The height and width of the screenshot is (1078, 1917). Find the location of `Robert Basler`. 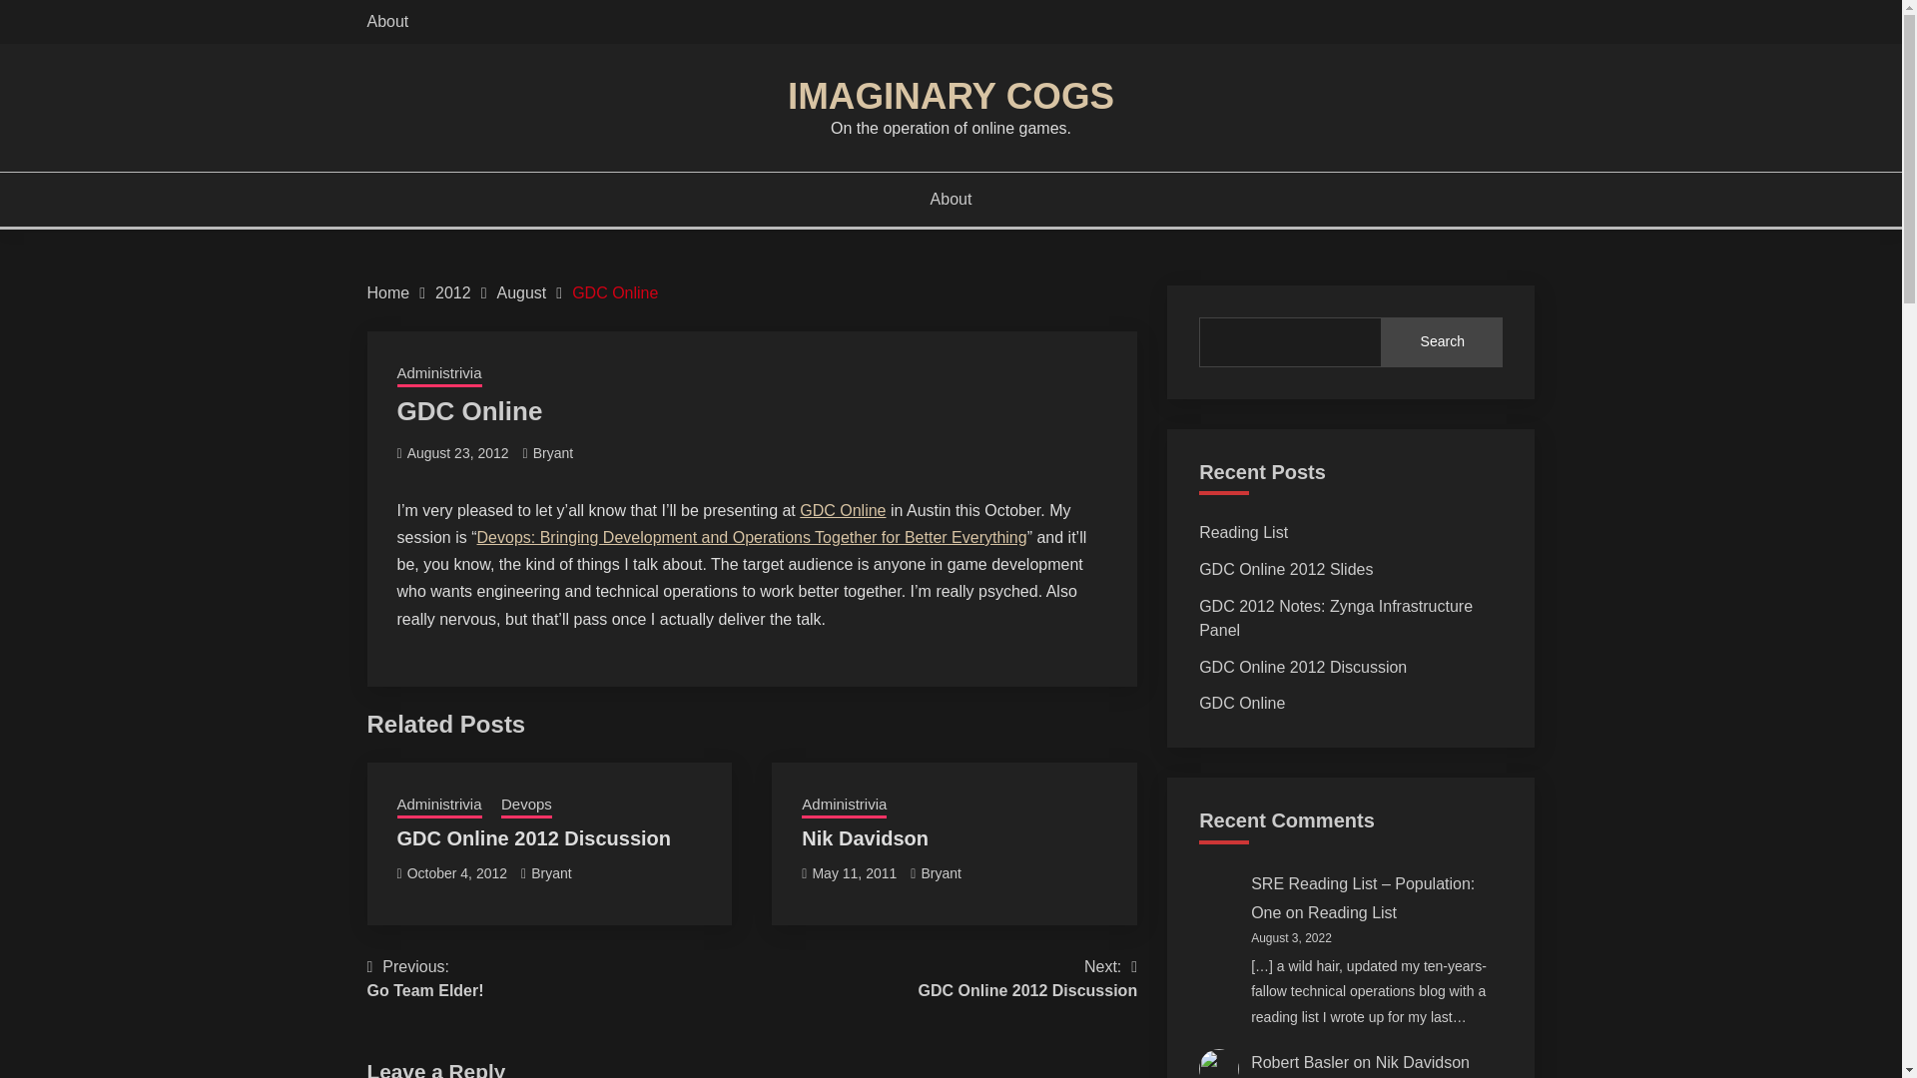

Robert Basler is located at coordinates (534, 838).